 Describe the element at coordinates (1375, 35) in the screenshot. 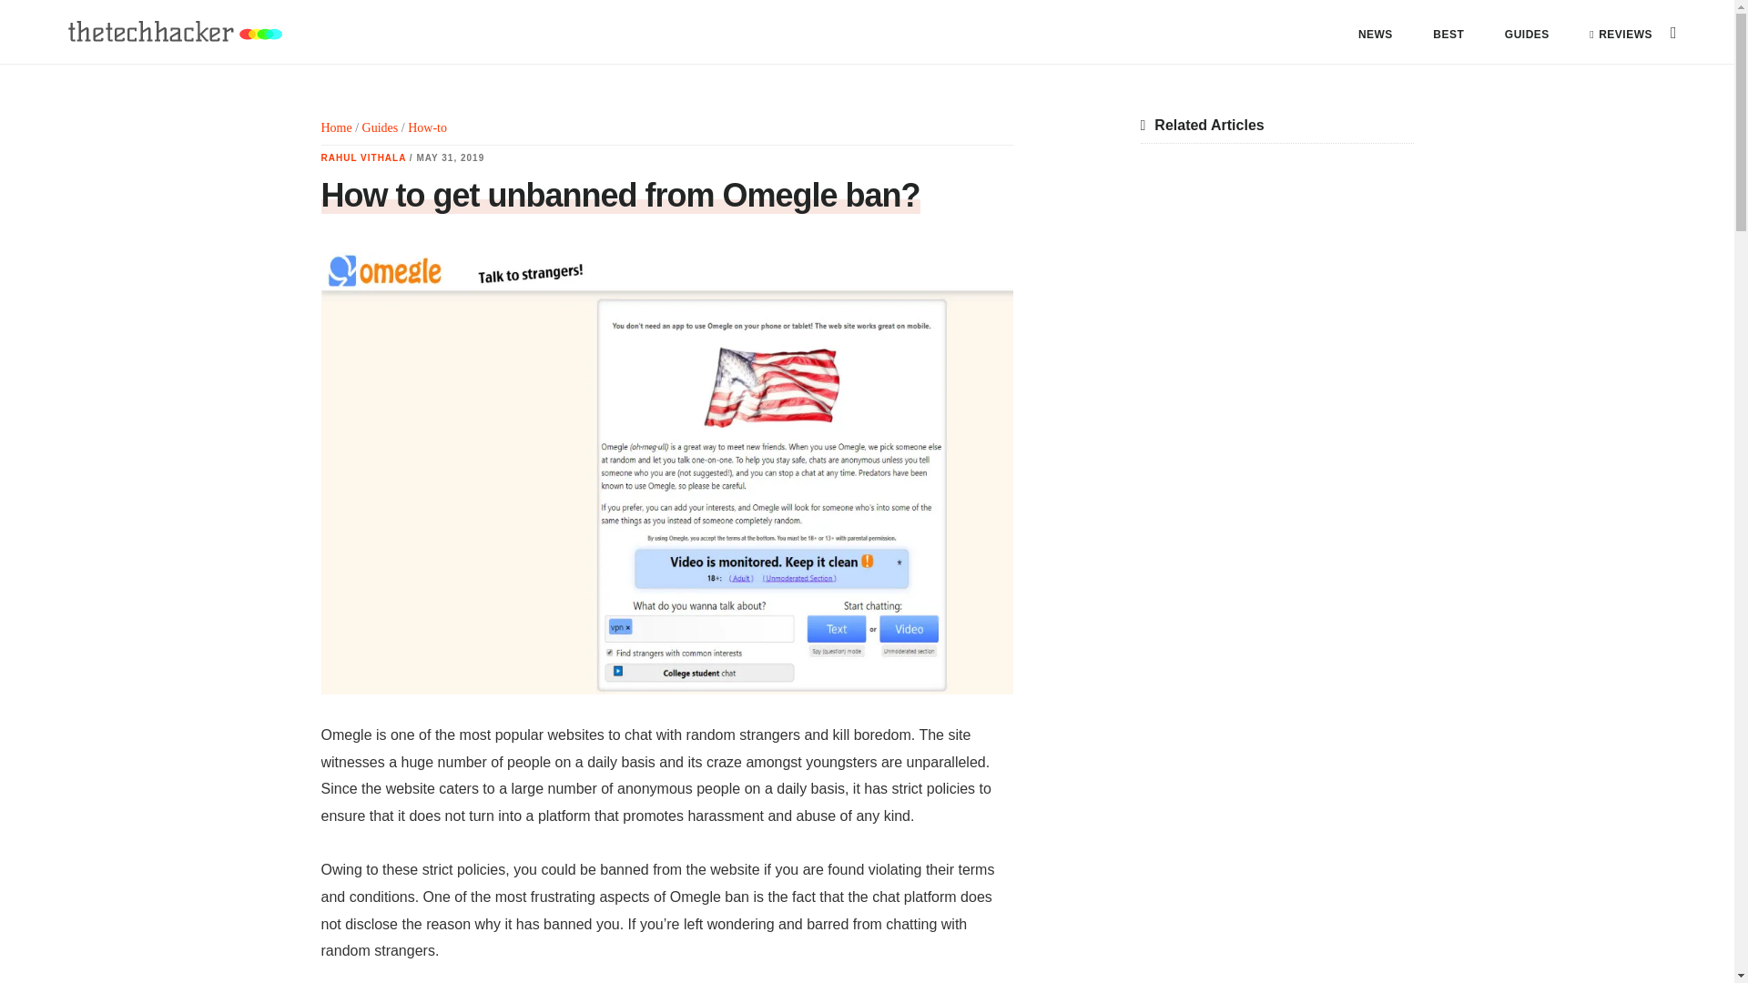

I see `NEWS` at that location.